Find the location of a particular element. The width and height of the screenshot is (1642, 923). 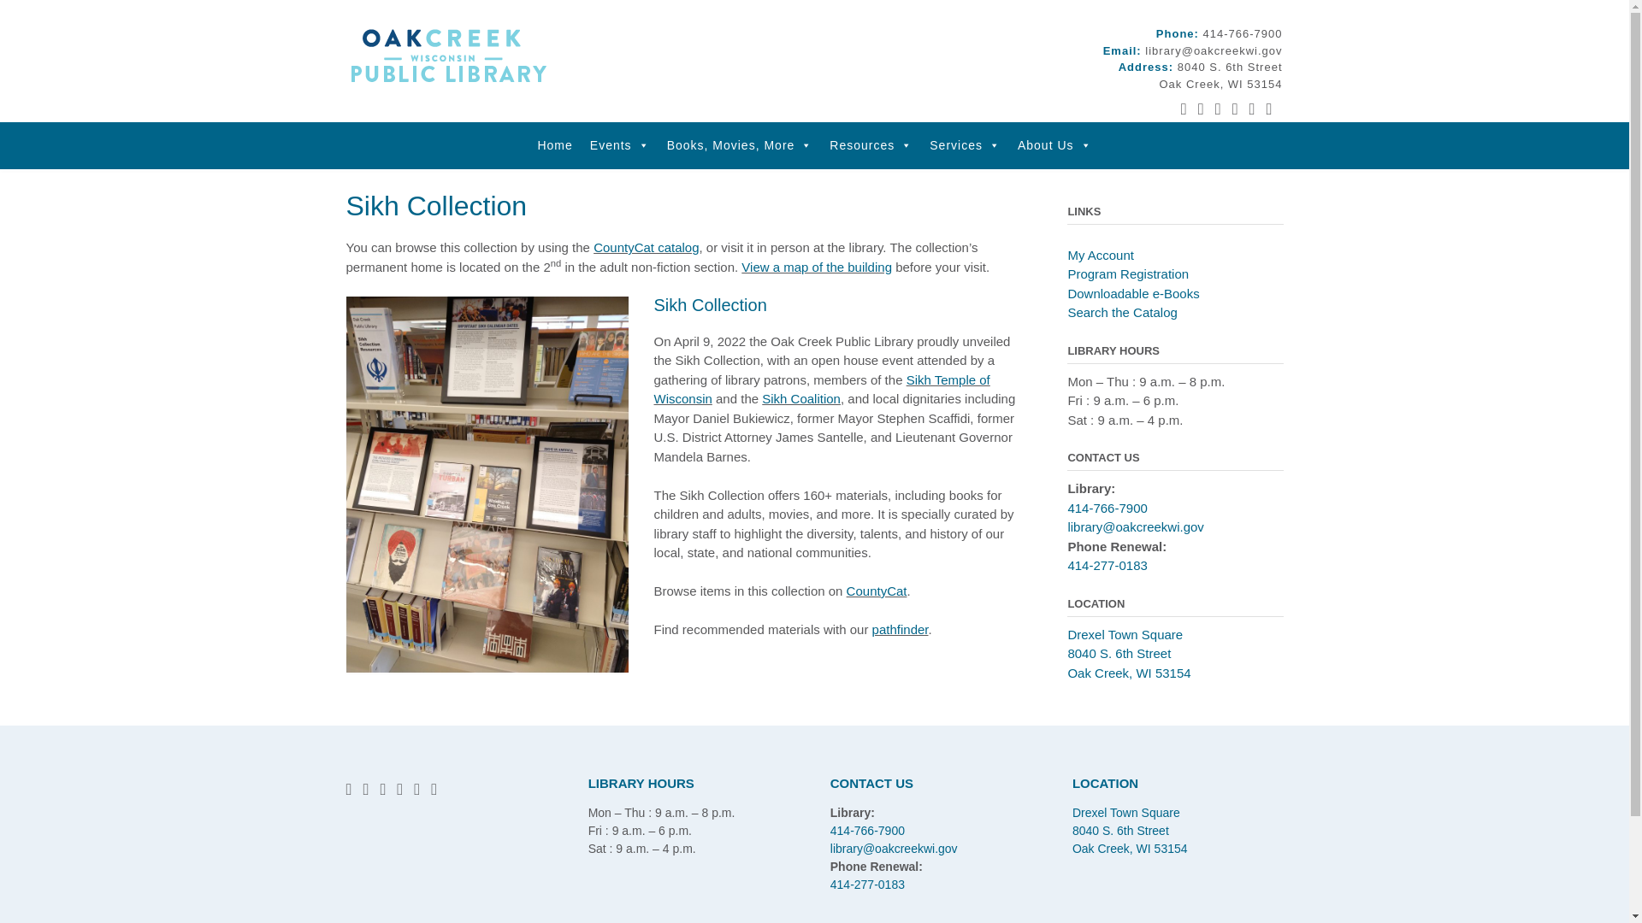

Follow us on Instagram is located at coordinates (1235, 109).